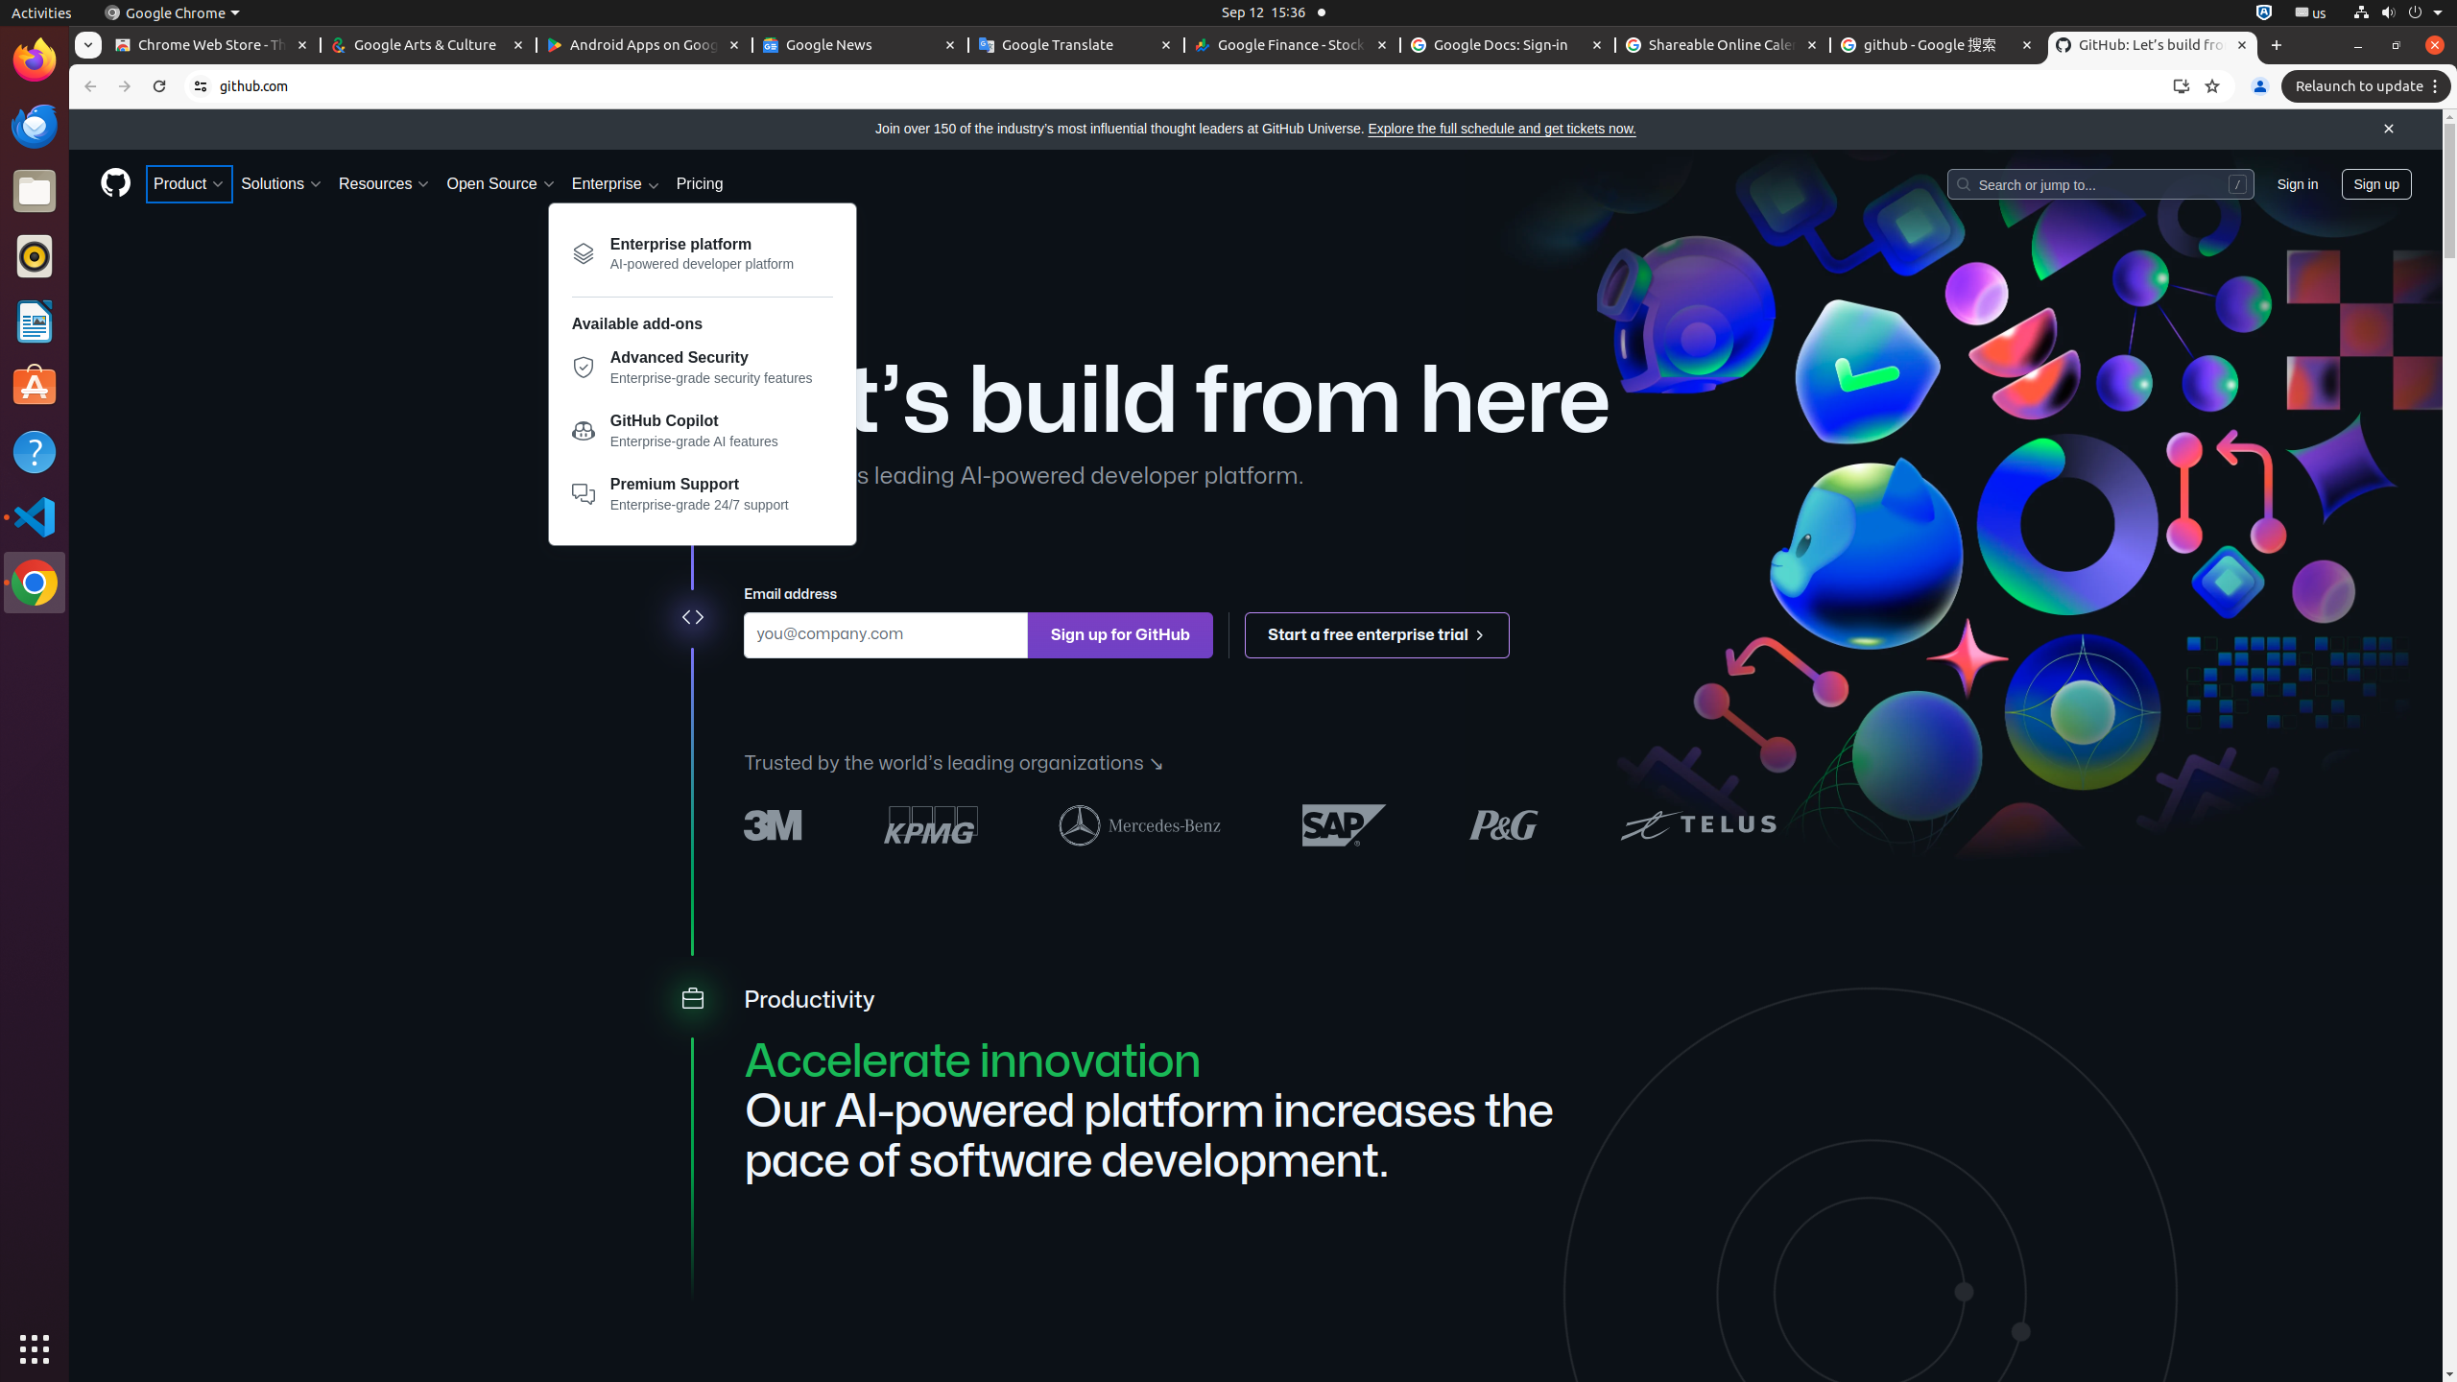 This screenshot has width=2457, height=1382. I want to click on Search or jump to…, so click(2100, 183).